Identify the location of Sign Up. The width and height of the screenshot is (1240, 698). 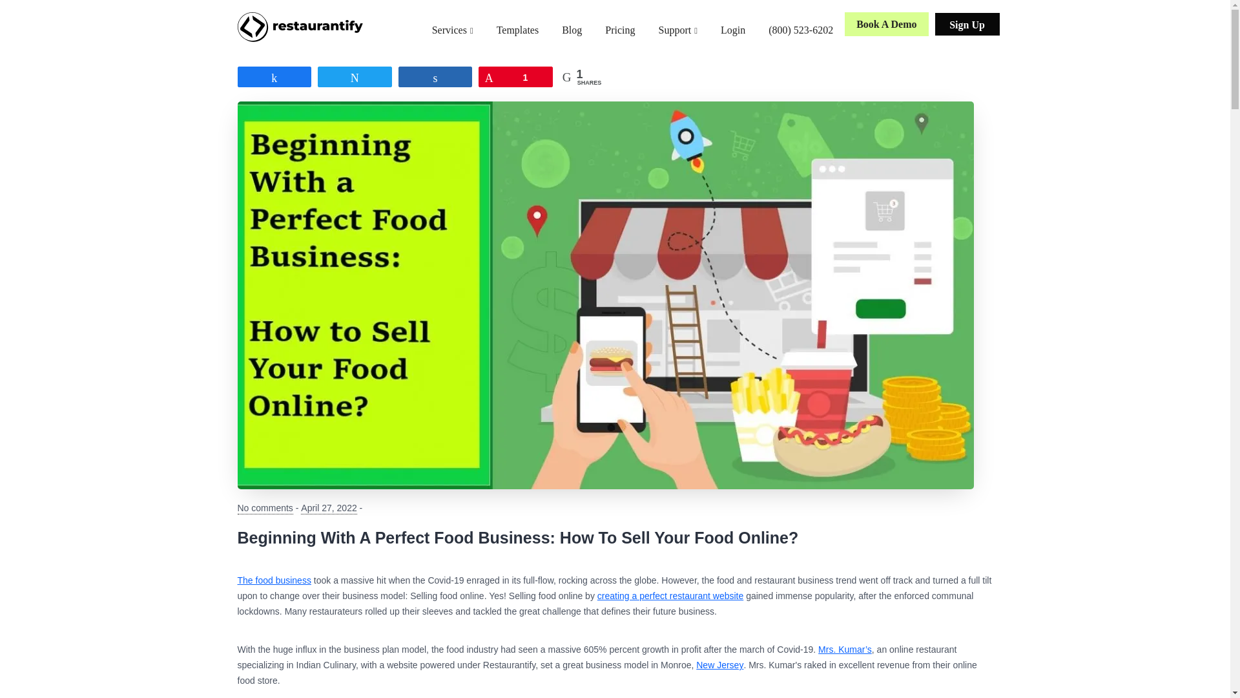
(967, 25).